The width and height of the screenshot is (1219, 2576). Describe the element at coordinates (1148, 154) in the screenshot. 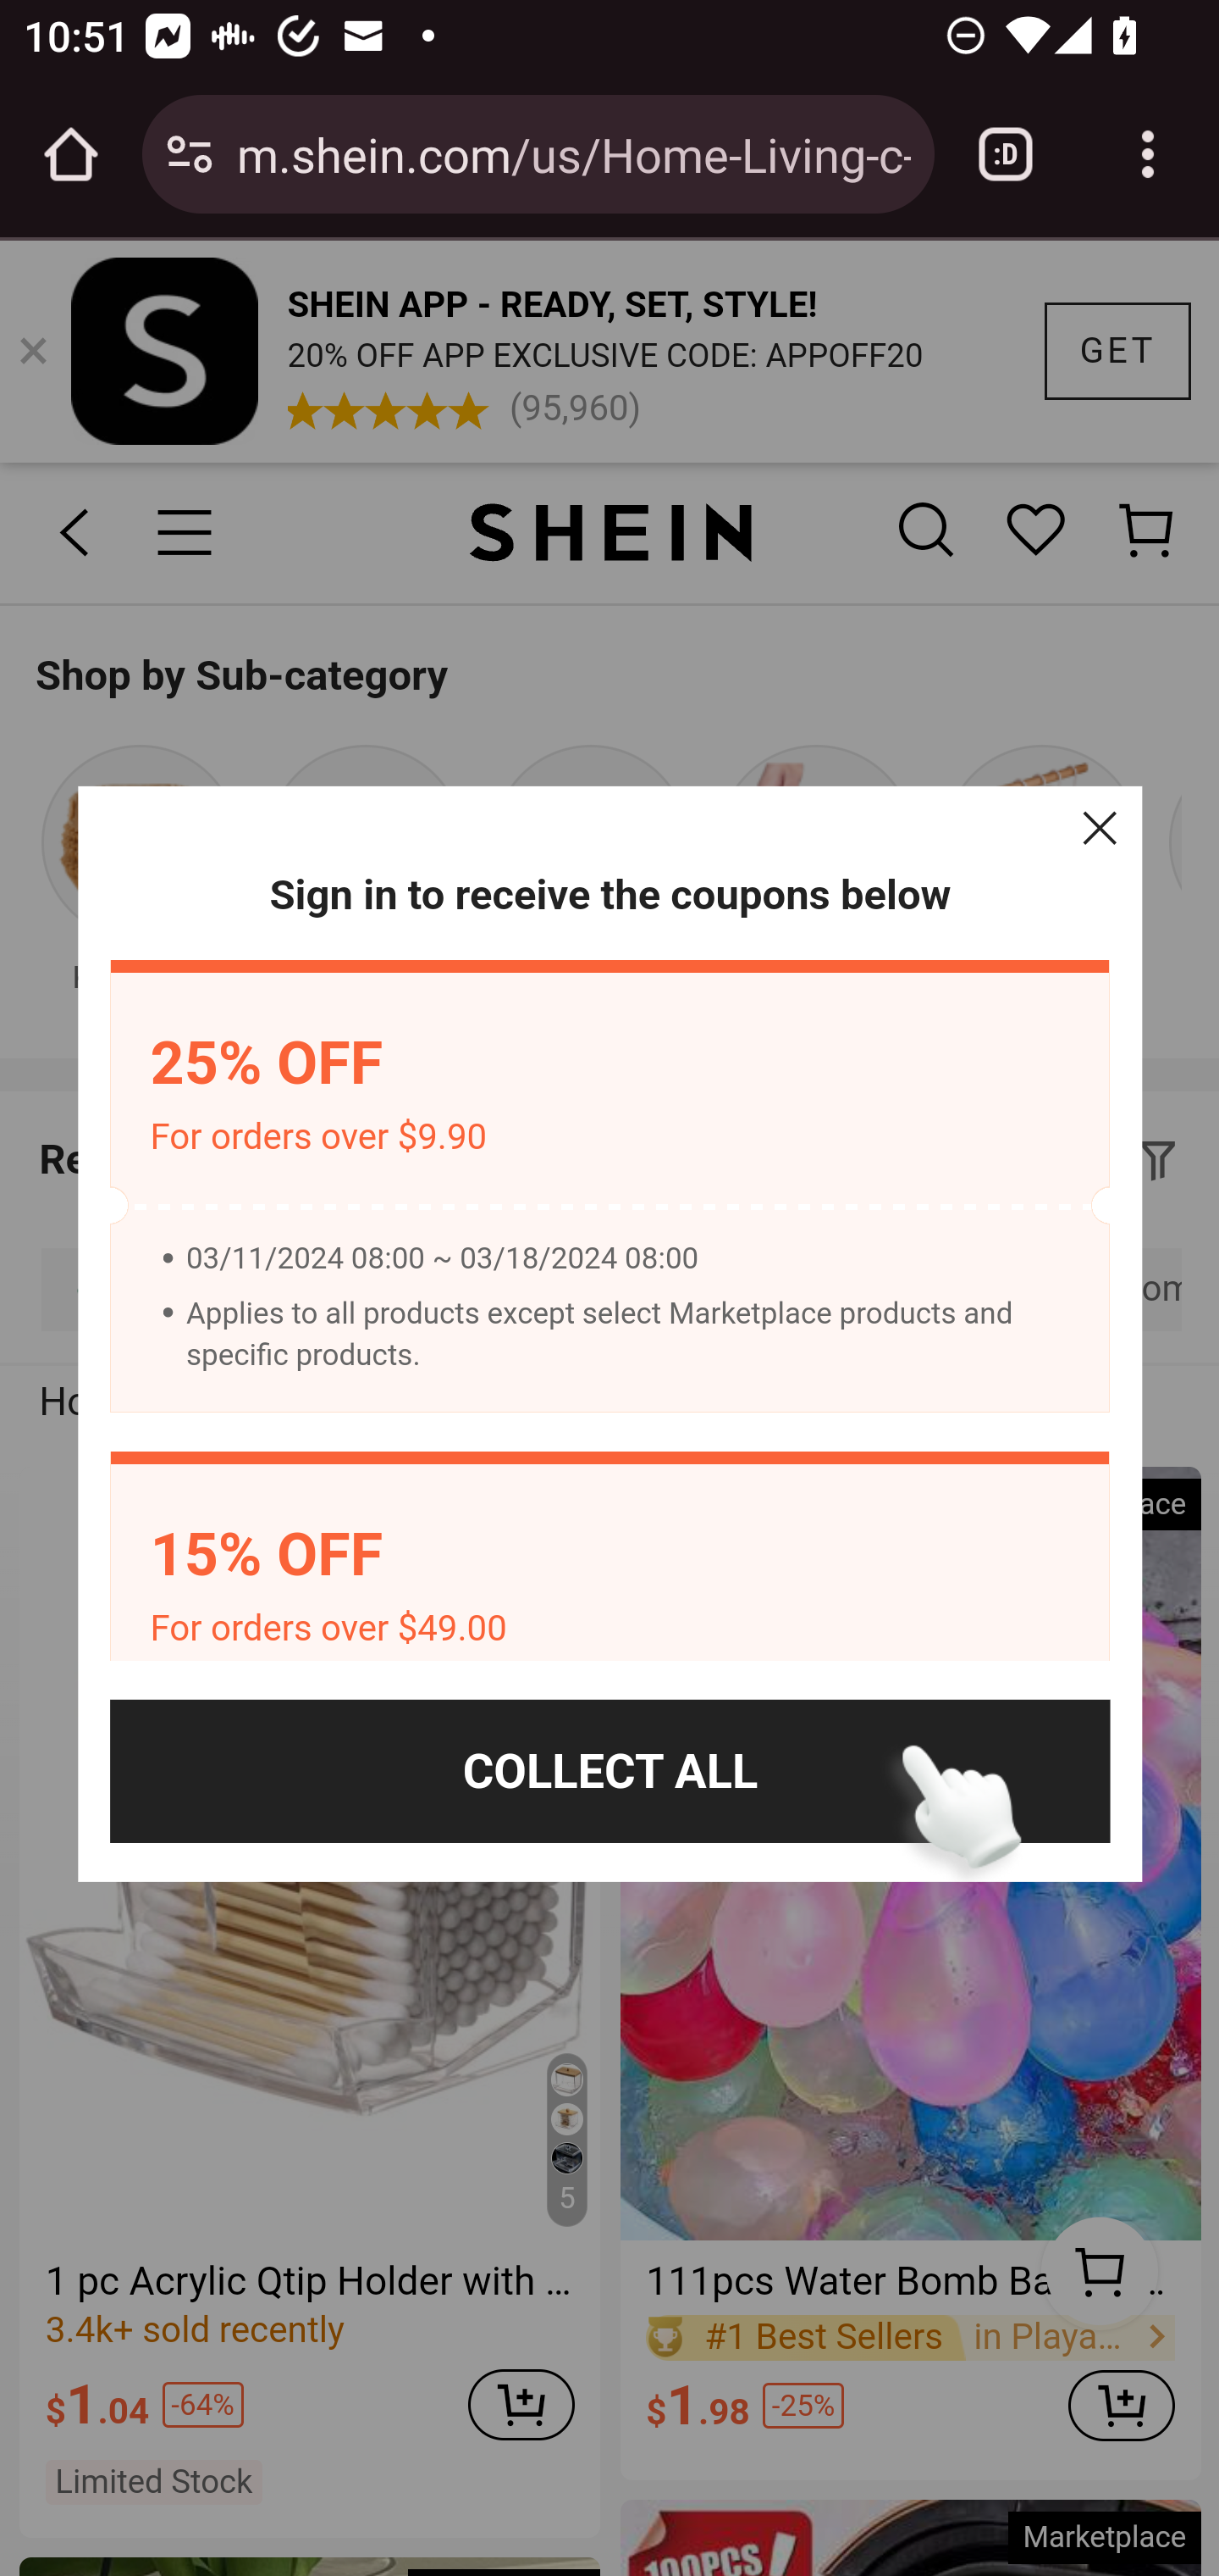

I see `Customize and control Google Chrome` at that location.